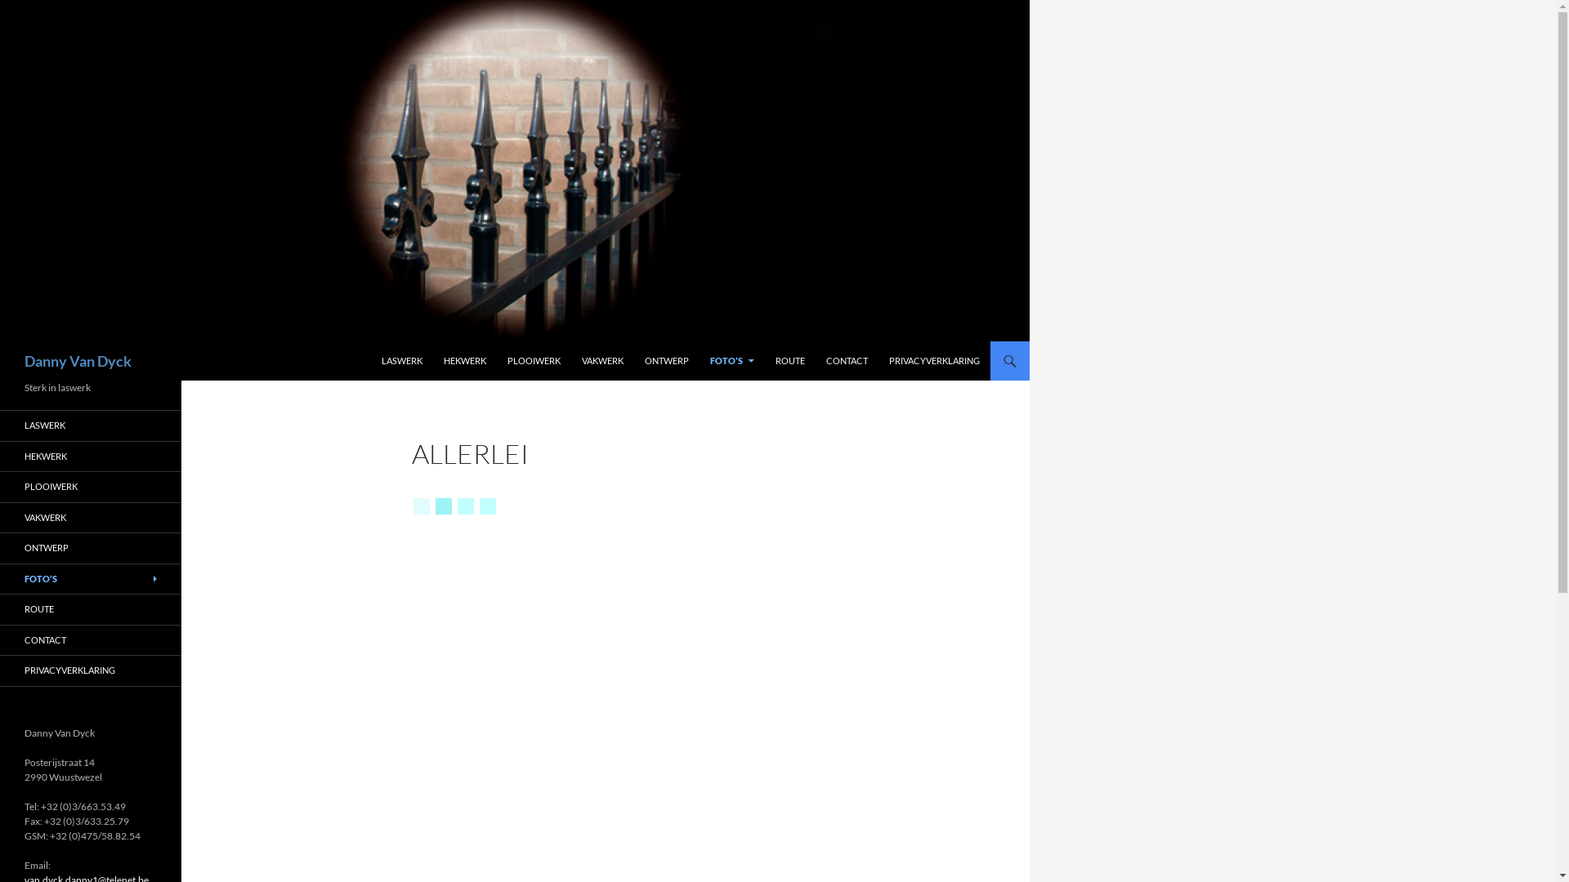  Describe the element at coordinates (91, 549) in the screenshot. I see `ONTWERP` at that location.